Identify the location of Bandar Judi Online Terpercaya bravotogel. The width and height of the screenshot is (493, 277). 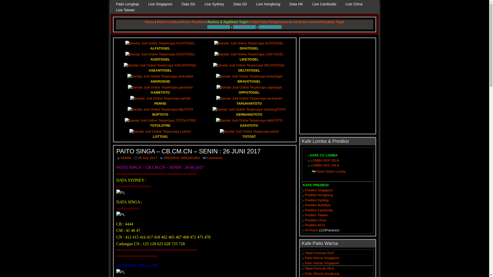
(249, 76).